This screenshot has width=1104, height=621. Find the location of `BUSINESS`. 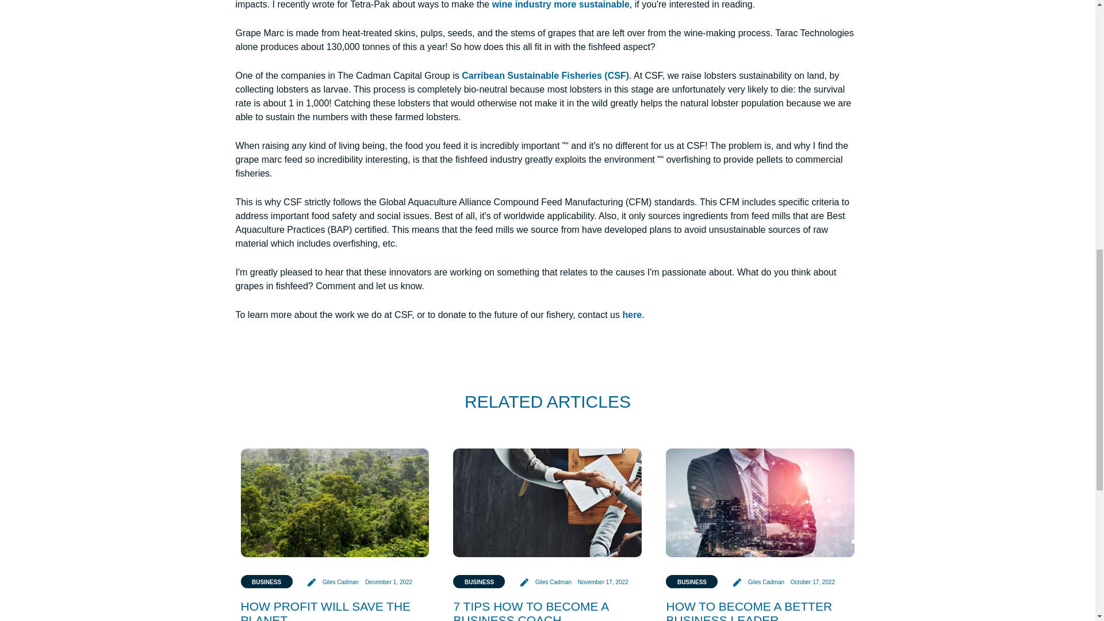

BUSINESS is located at coordinates (478, 581).